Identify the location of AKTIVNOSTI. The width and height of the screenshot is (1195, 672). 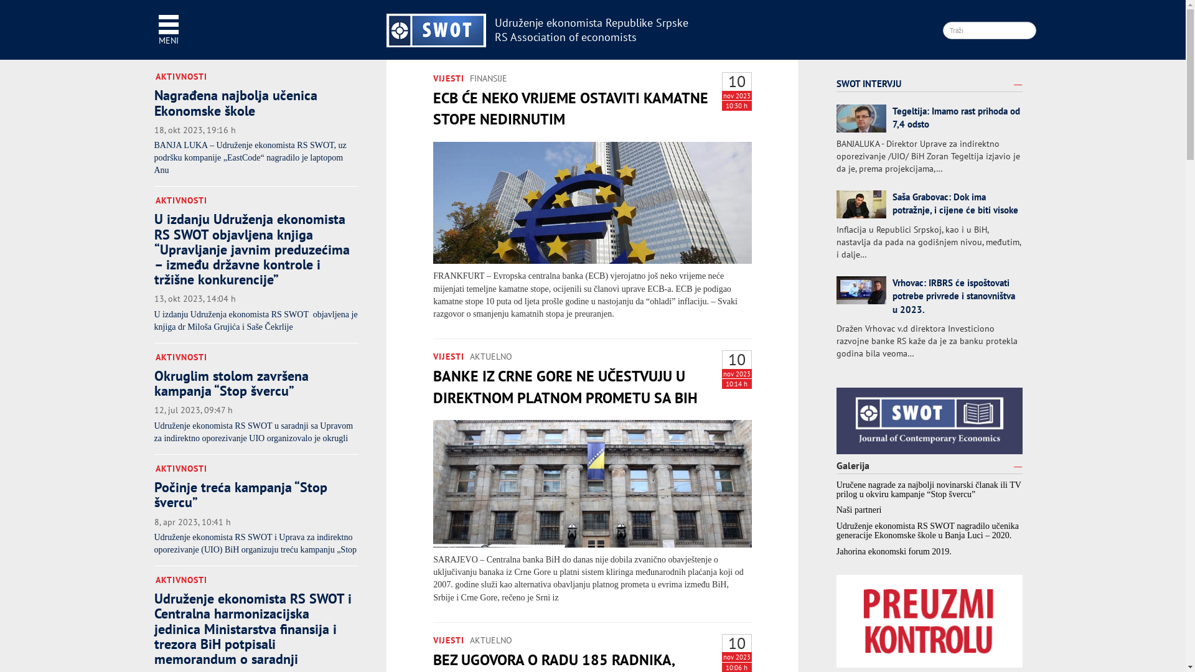
(182, 469).